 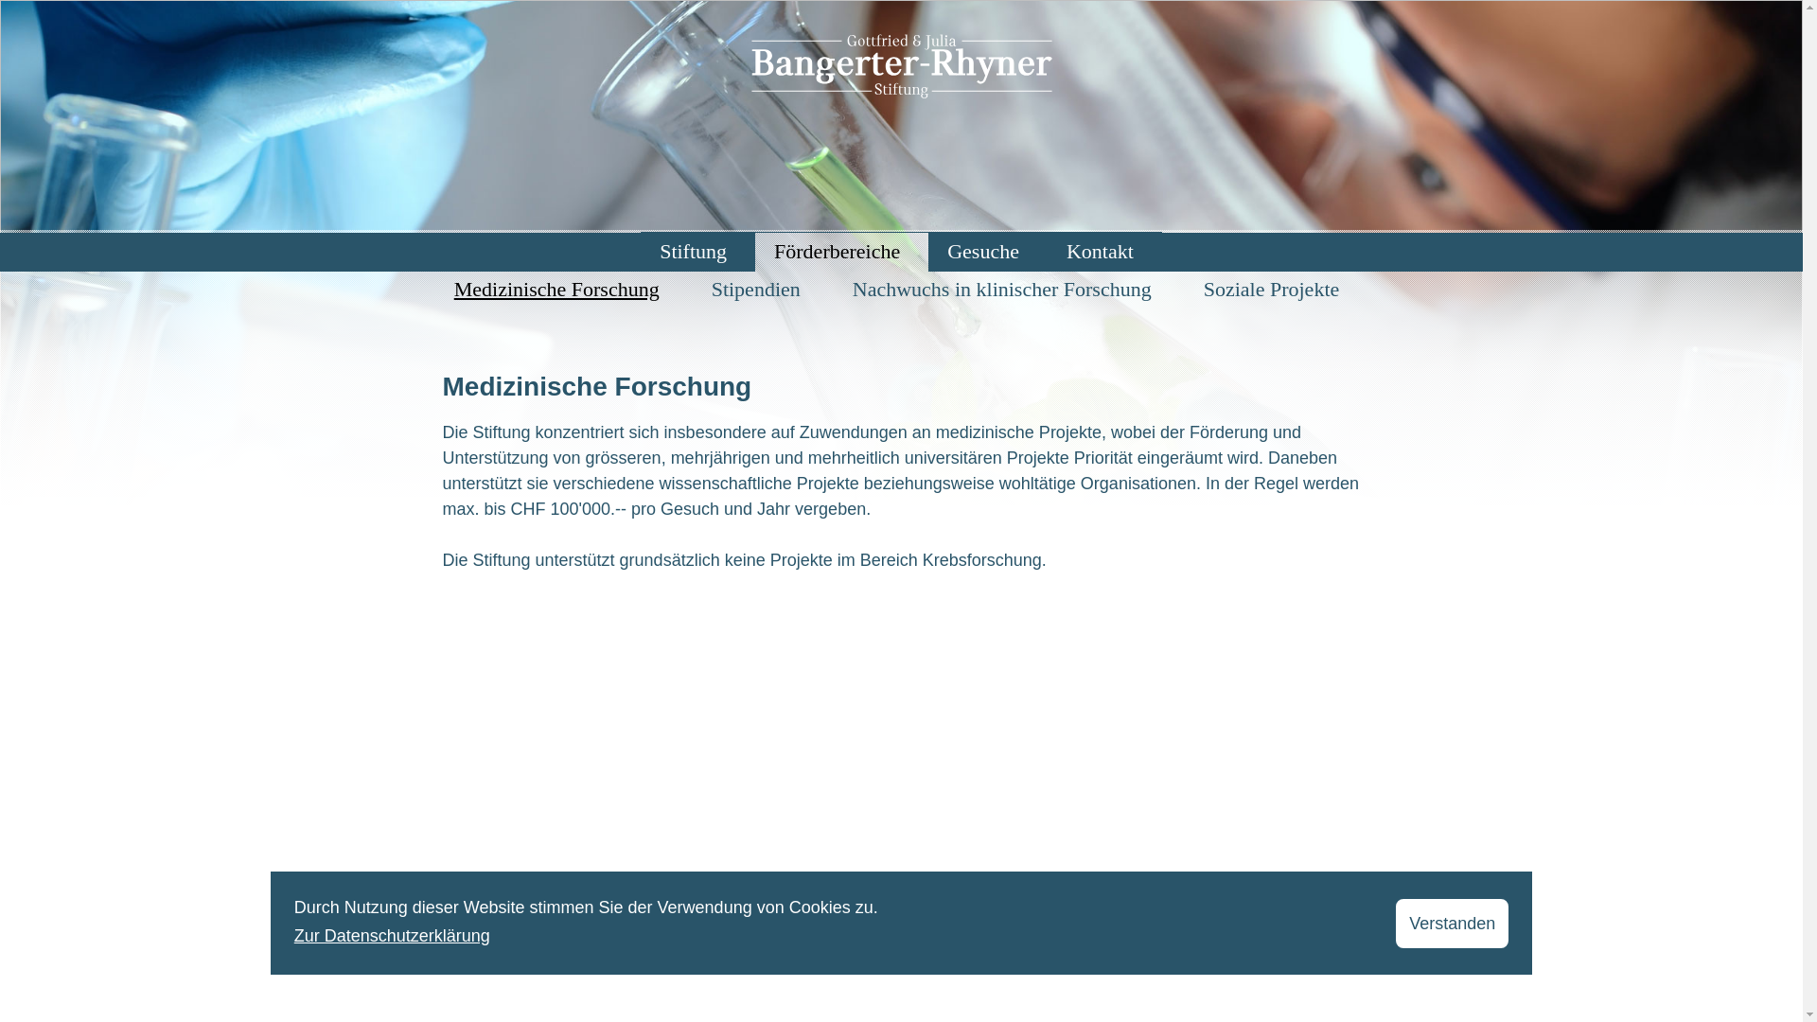 I want to click on +41 61 277 01 22, so click(x=814, y=961).